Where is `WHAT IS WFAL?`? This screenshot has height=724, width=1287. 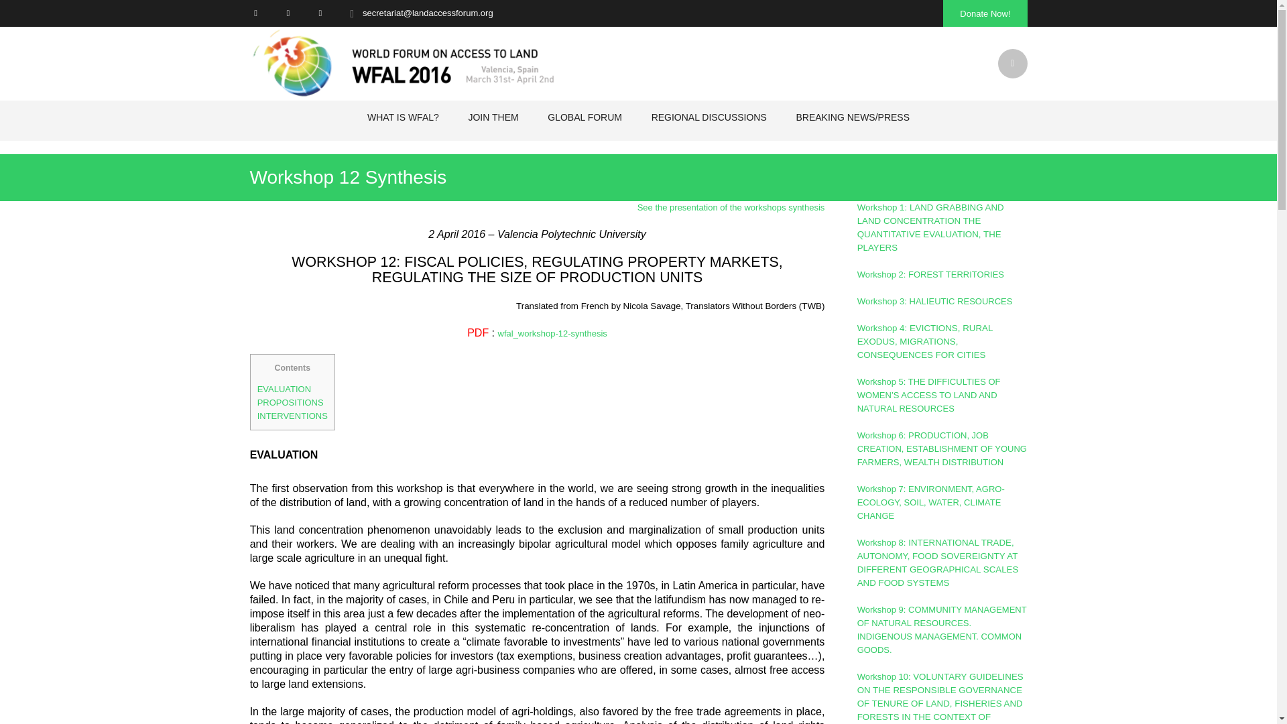 WHAT IS WFAL? is located at coordinates (402, 117).